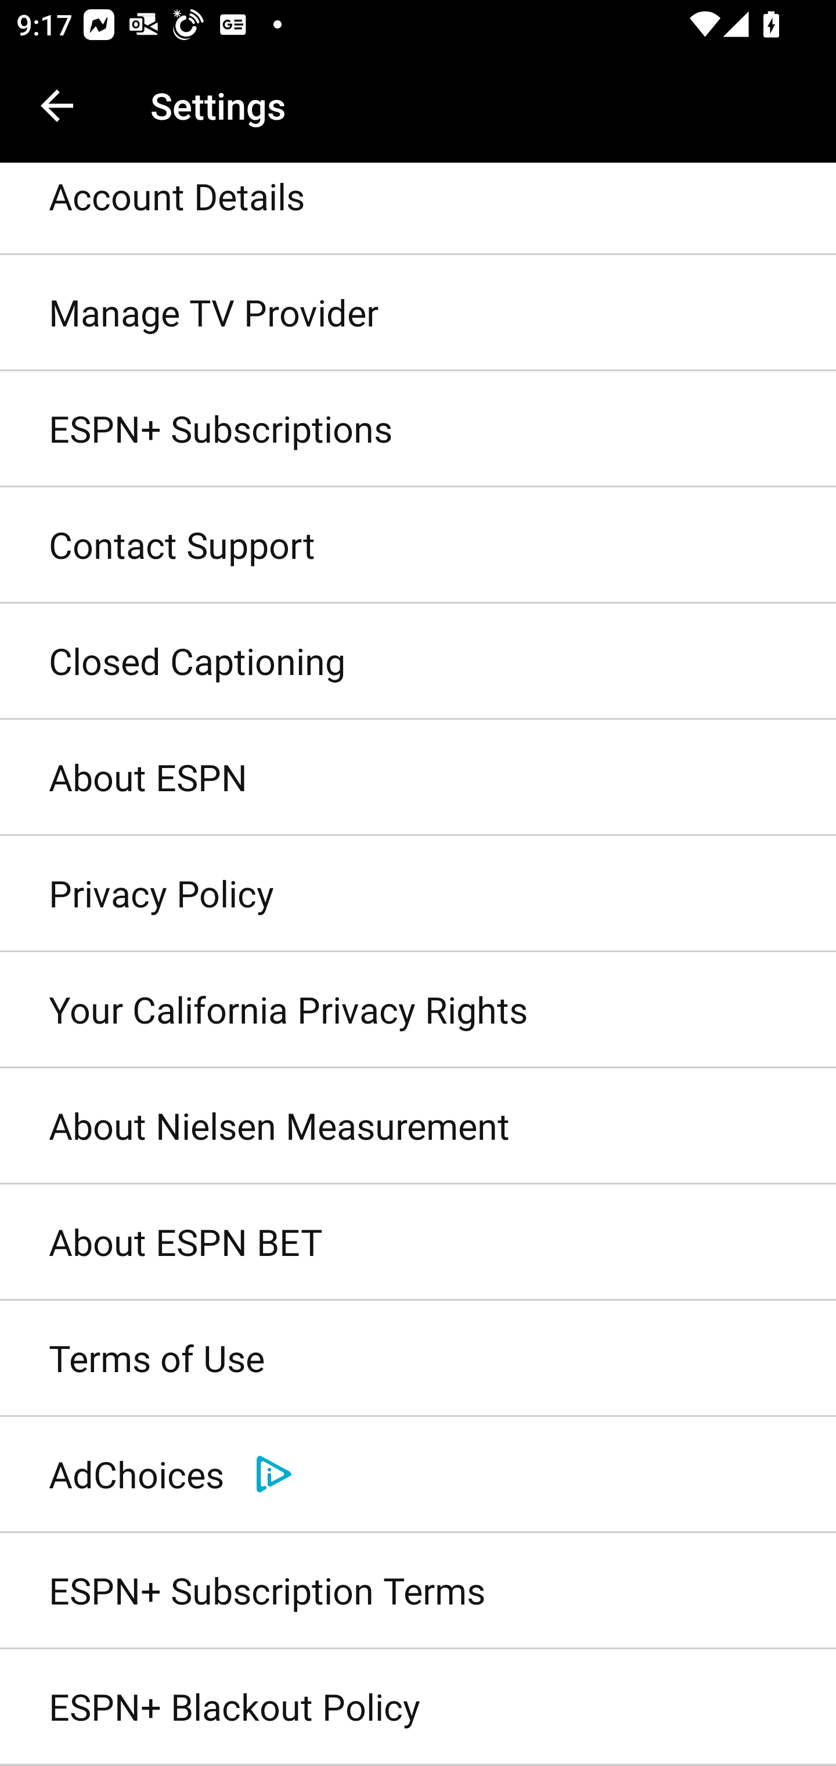 This screenshot has width=836, height=1766. I want to click on Your California Privacy Rights, so click(418, 1010).